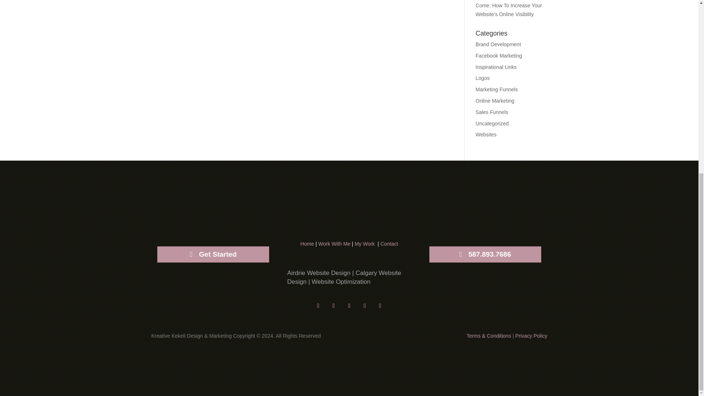 The width and height of the screenshot is (704, 396). I want to click on Website Optimization, so click(341, 282).